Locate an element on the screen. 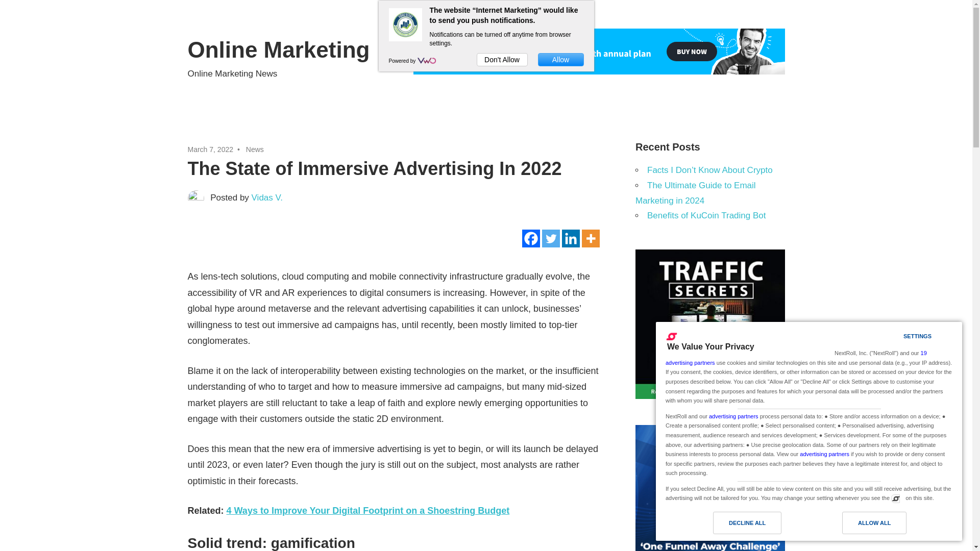 This screenshot has height=551, width=980. News is located at coordinates (254, 149).